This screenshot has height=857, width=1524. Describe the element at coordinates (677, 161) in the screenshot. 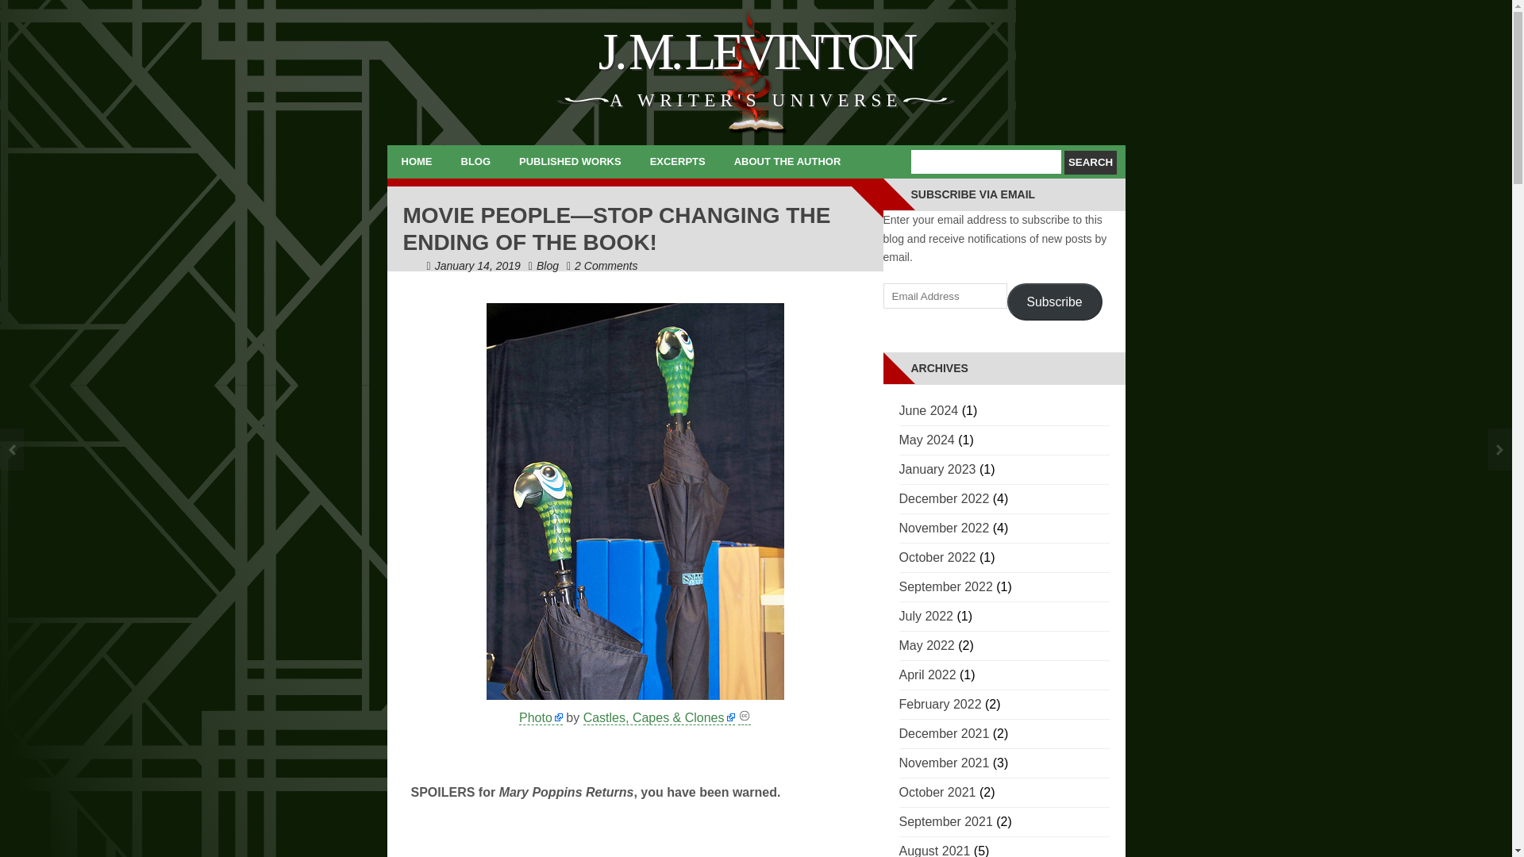

I see `EXCERPTS` at that location.